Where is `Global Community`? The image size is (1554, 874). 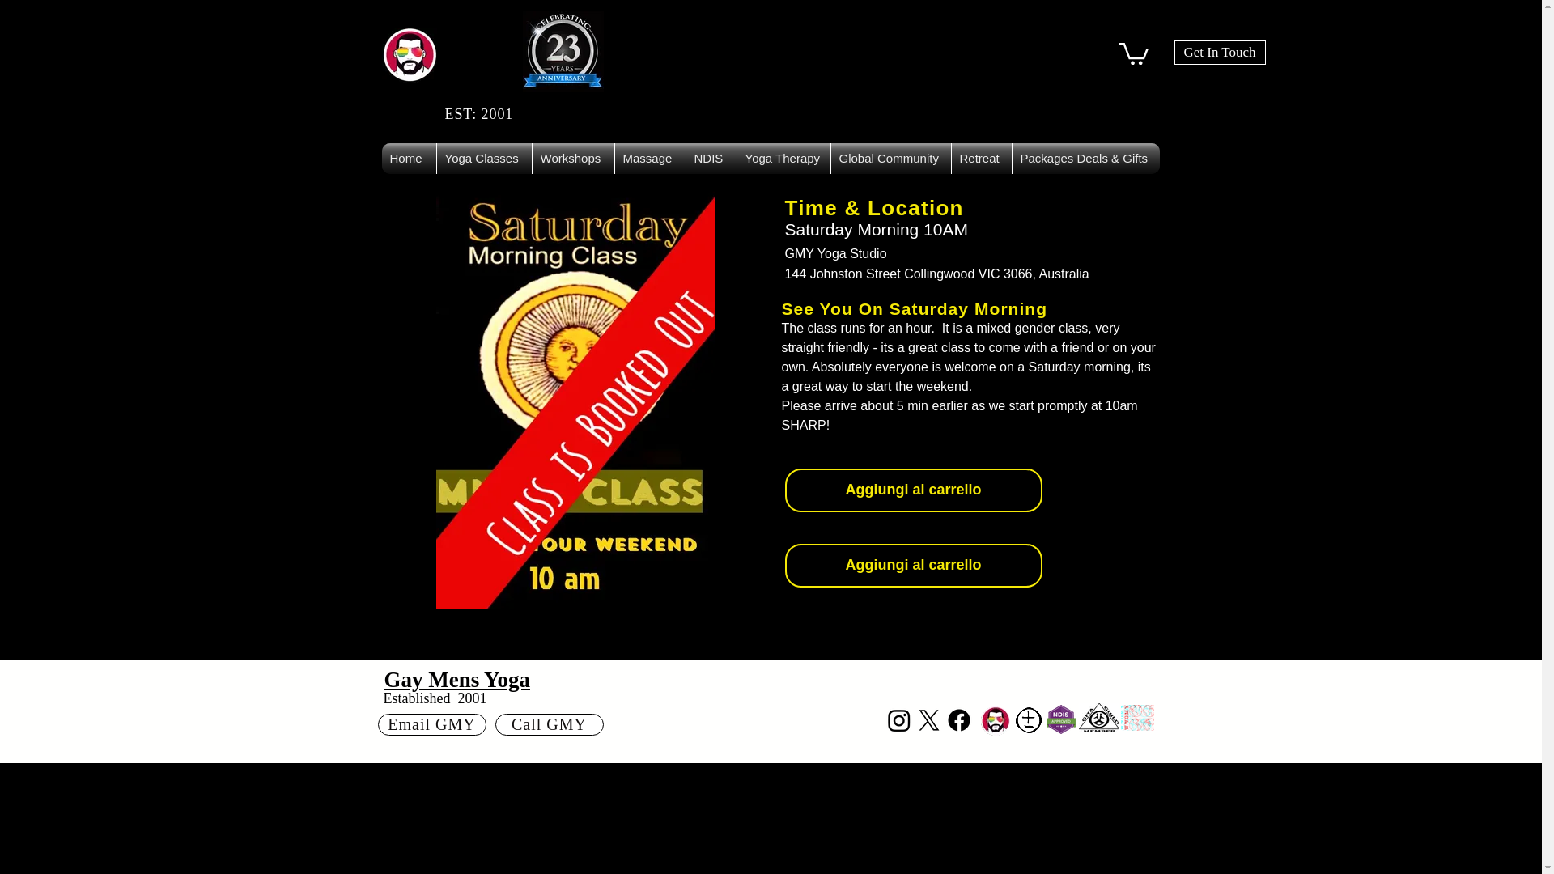 Global Community is located at coordinates (890, 159).